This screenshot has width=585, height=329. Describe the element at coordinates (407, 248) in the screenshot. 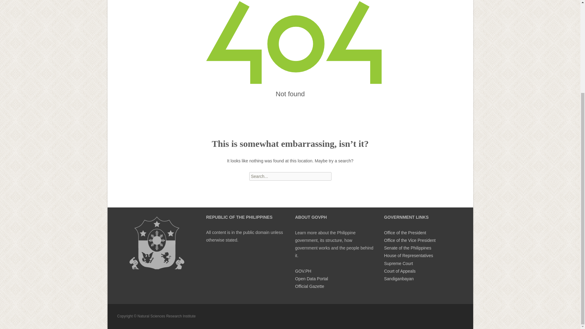

I see `Senate of the Philippines` at that location.